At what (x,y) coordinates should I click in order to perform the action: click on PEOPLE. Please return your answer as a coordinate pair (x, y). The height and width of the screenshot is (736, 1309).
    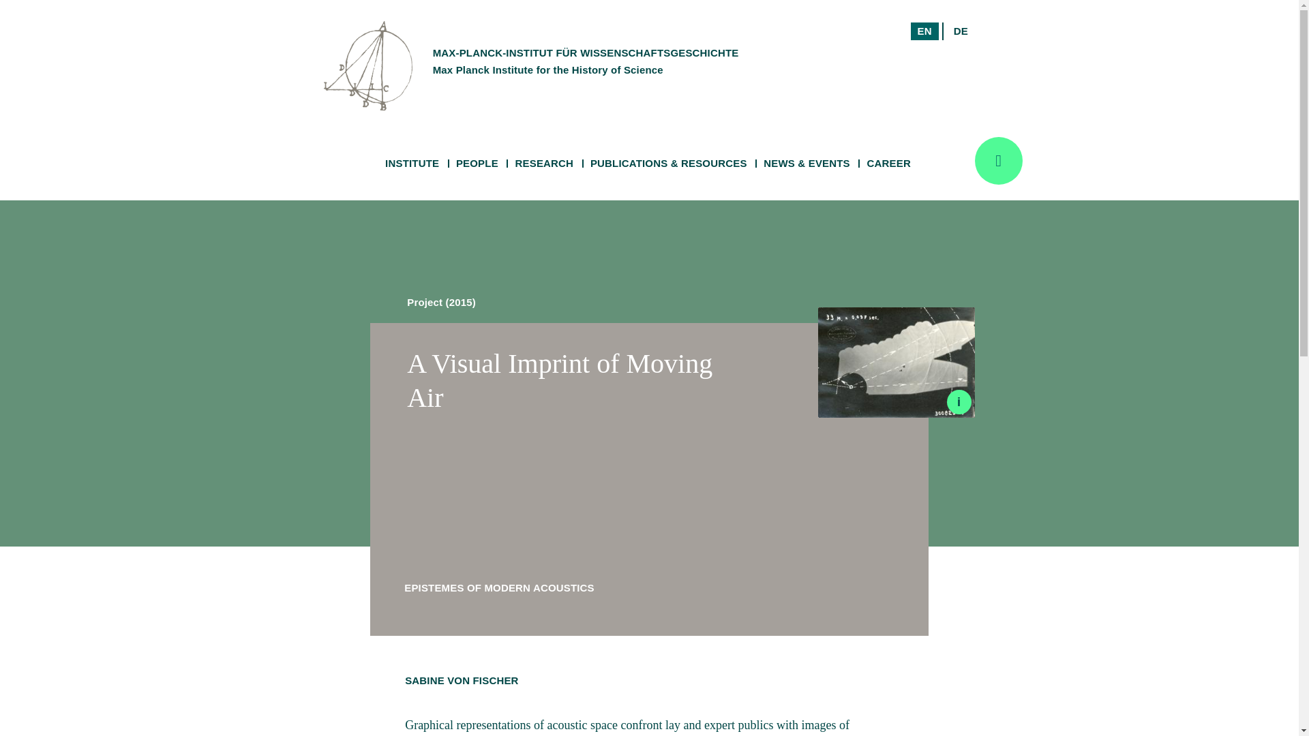
    Looking at the image, I should click on (477, 164).